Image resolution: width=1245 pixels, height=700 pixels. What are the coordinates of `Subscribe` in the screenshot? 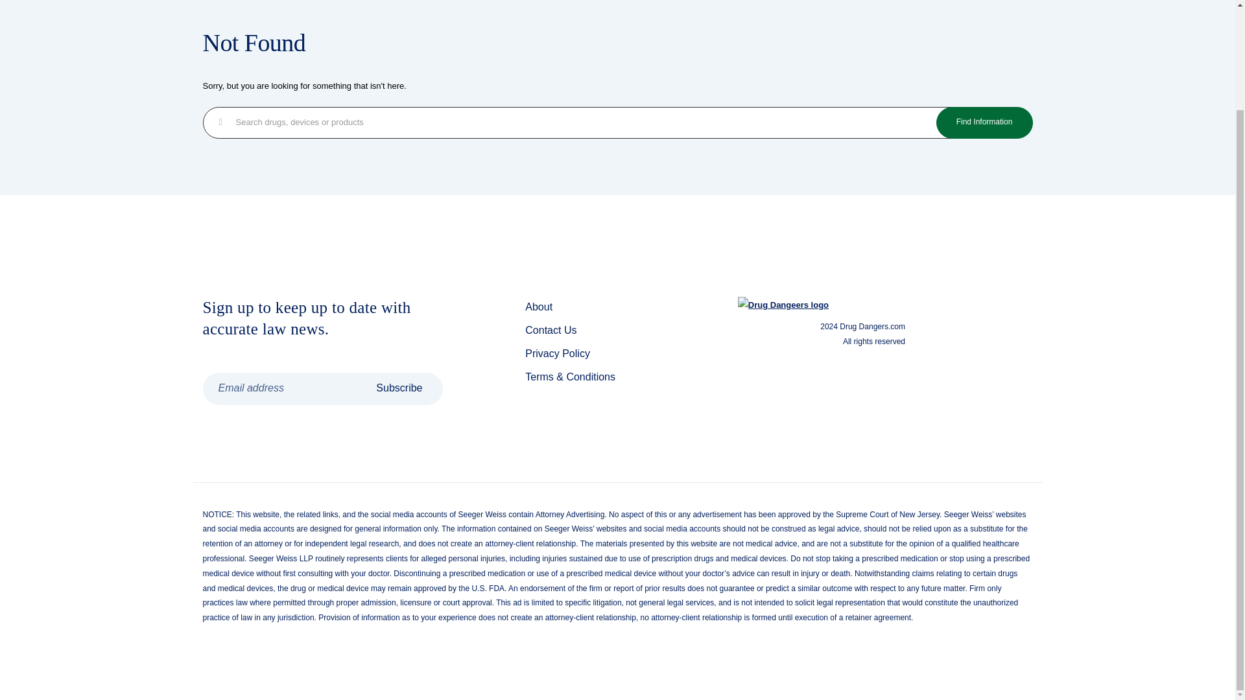 It's located at (399, 389).